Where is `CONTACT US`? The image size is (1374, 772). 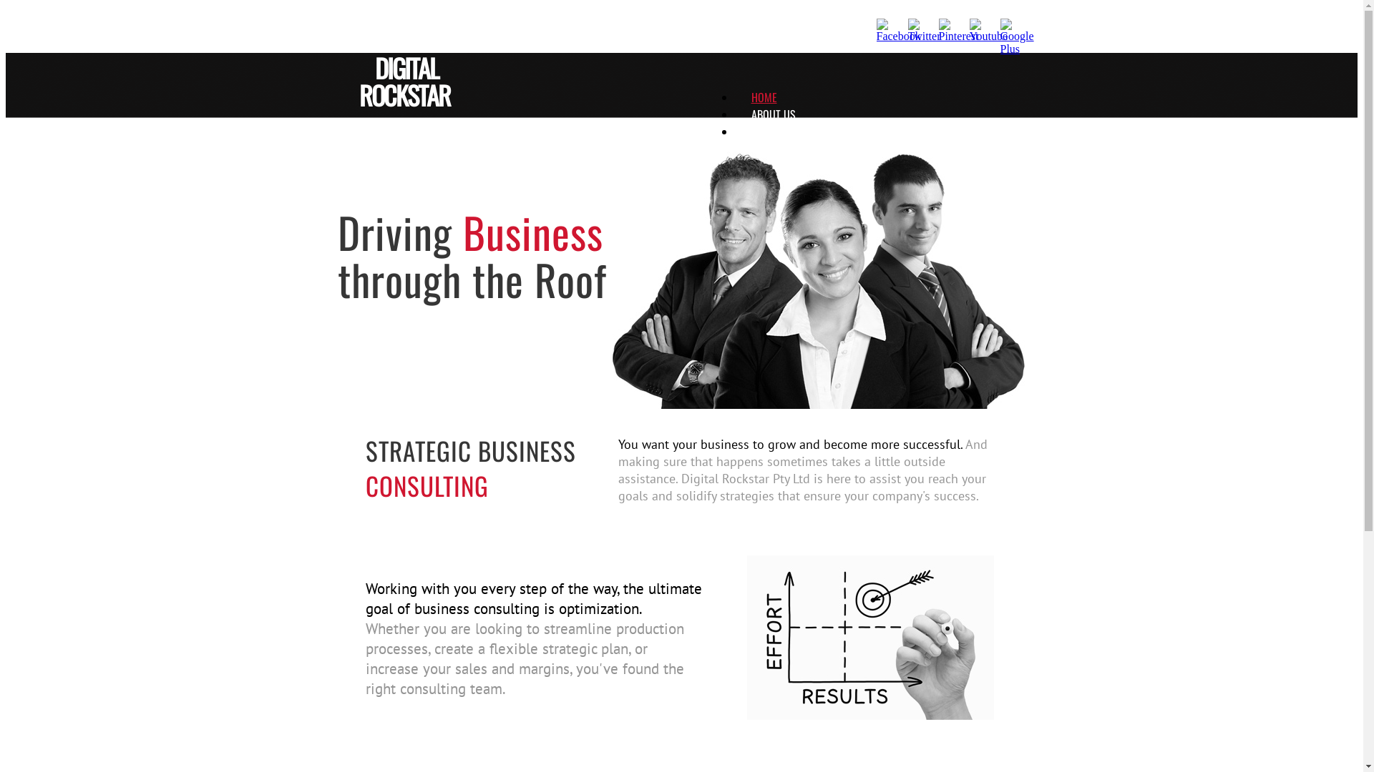
CONTACT US is located at coordinates (779, 149).